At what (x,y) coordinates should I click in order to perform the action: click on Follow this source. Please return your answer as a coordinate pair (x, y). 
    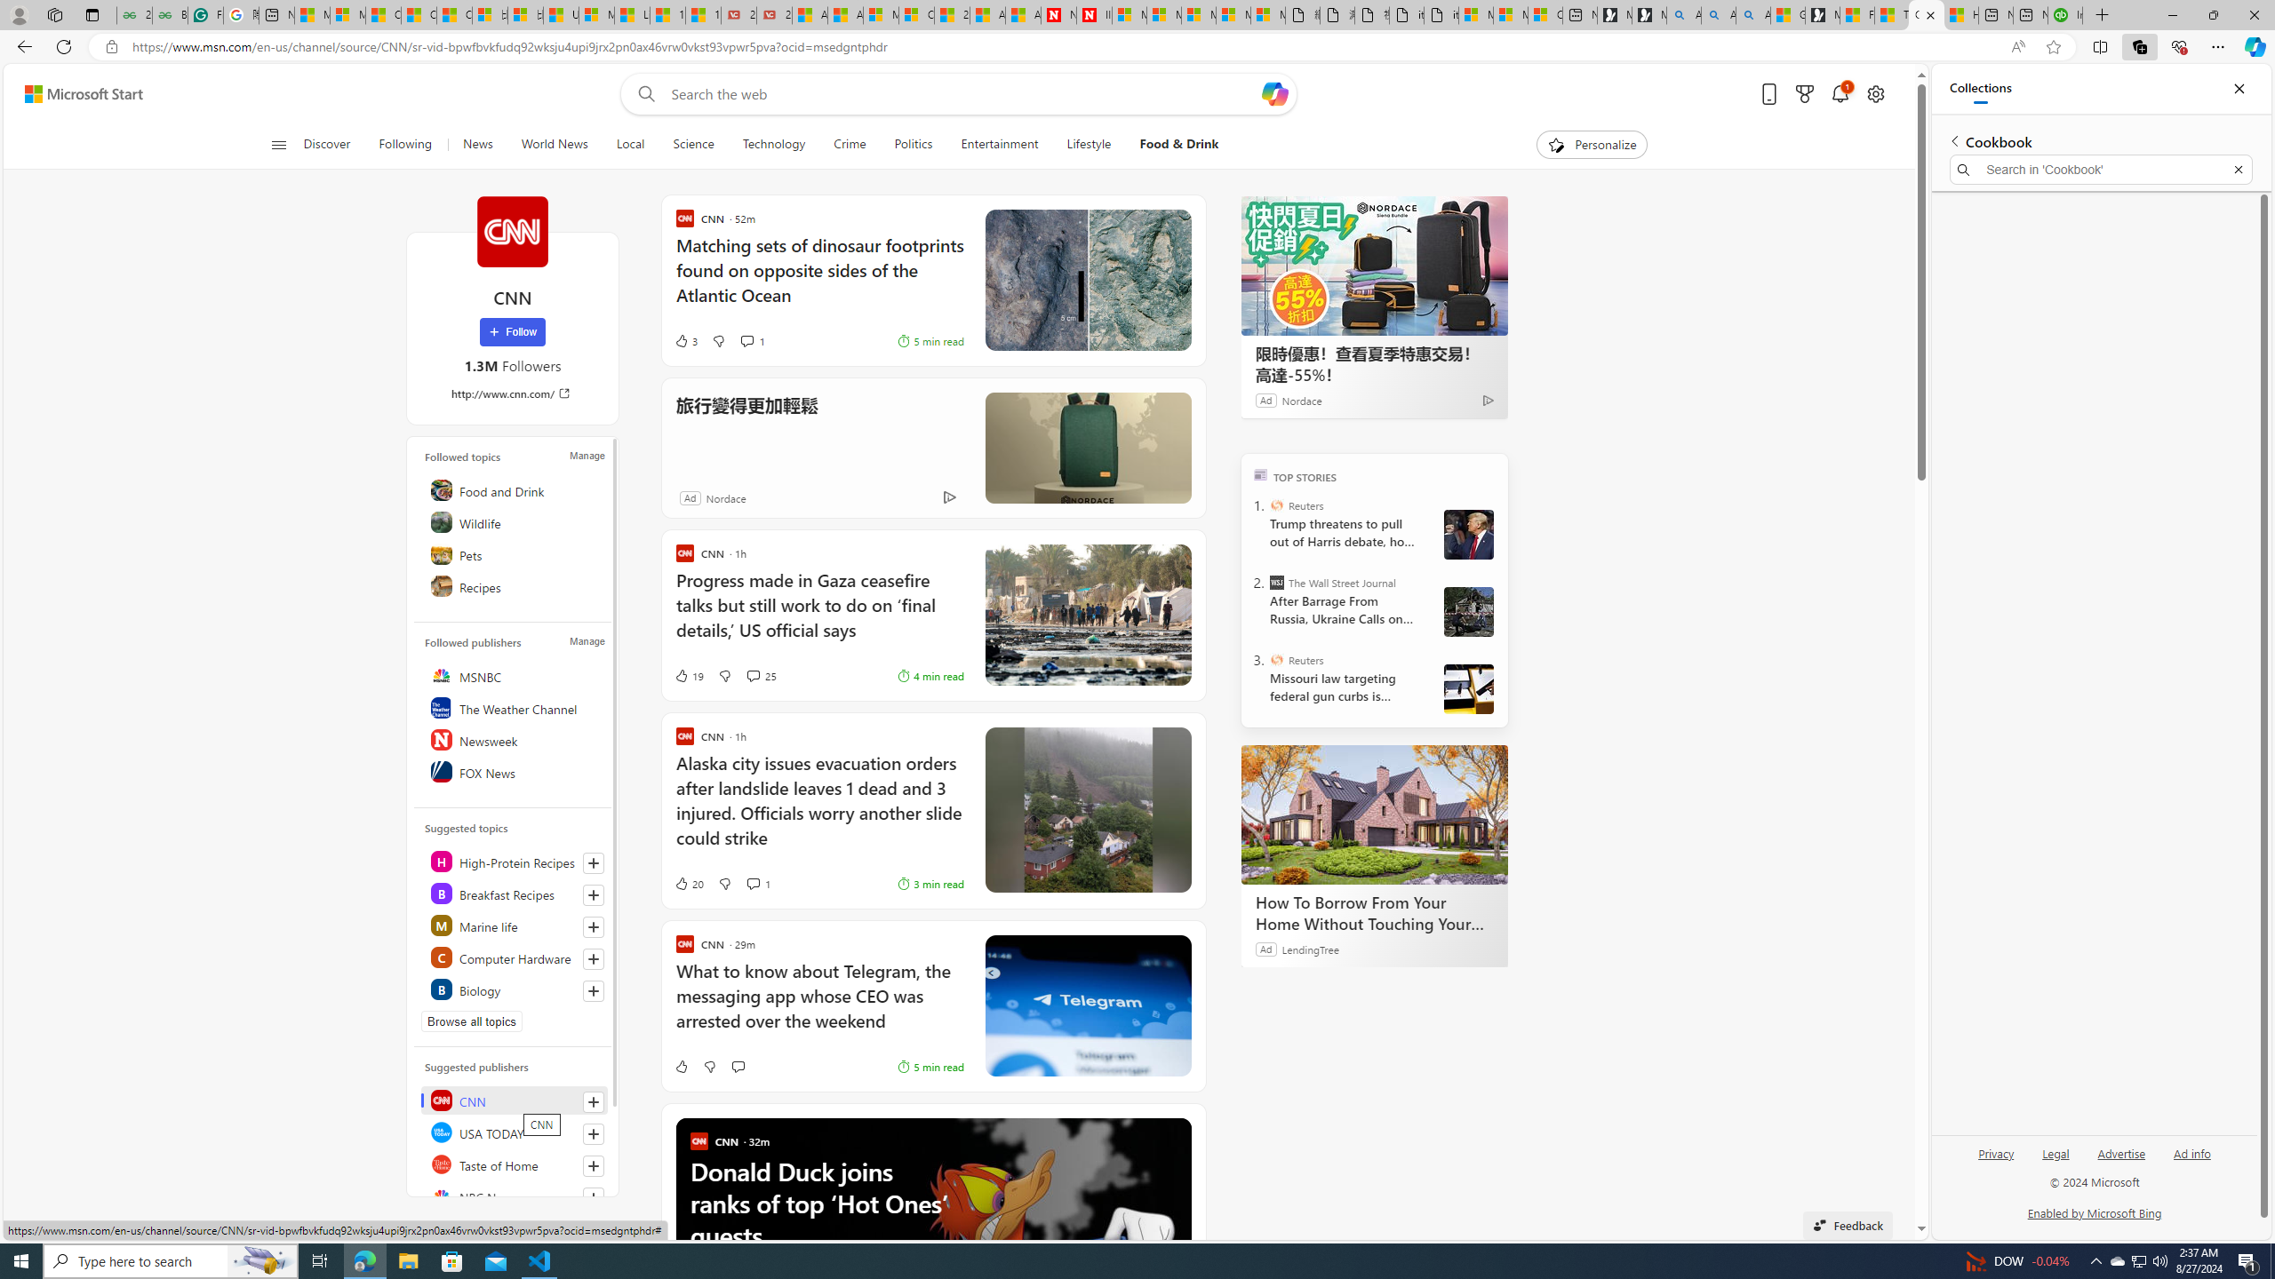
    Looking at the image, I should click on (594, 1198).